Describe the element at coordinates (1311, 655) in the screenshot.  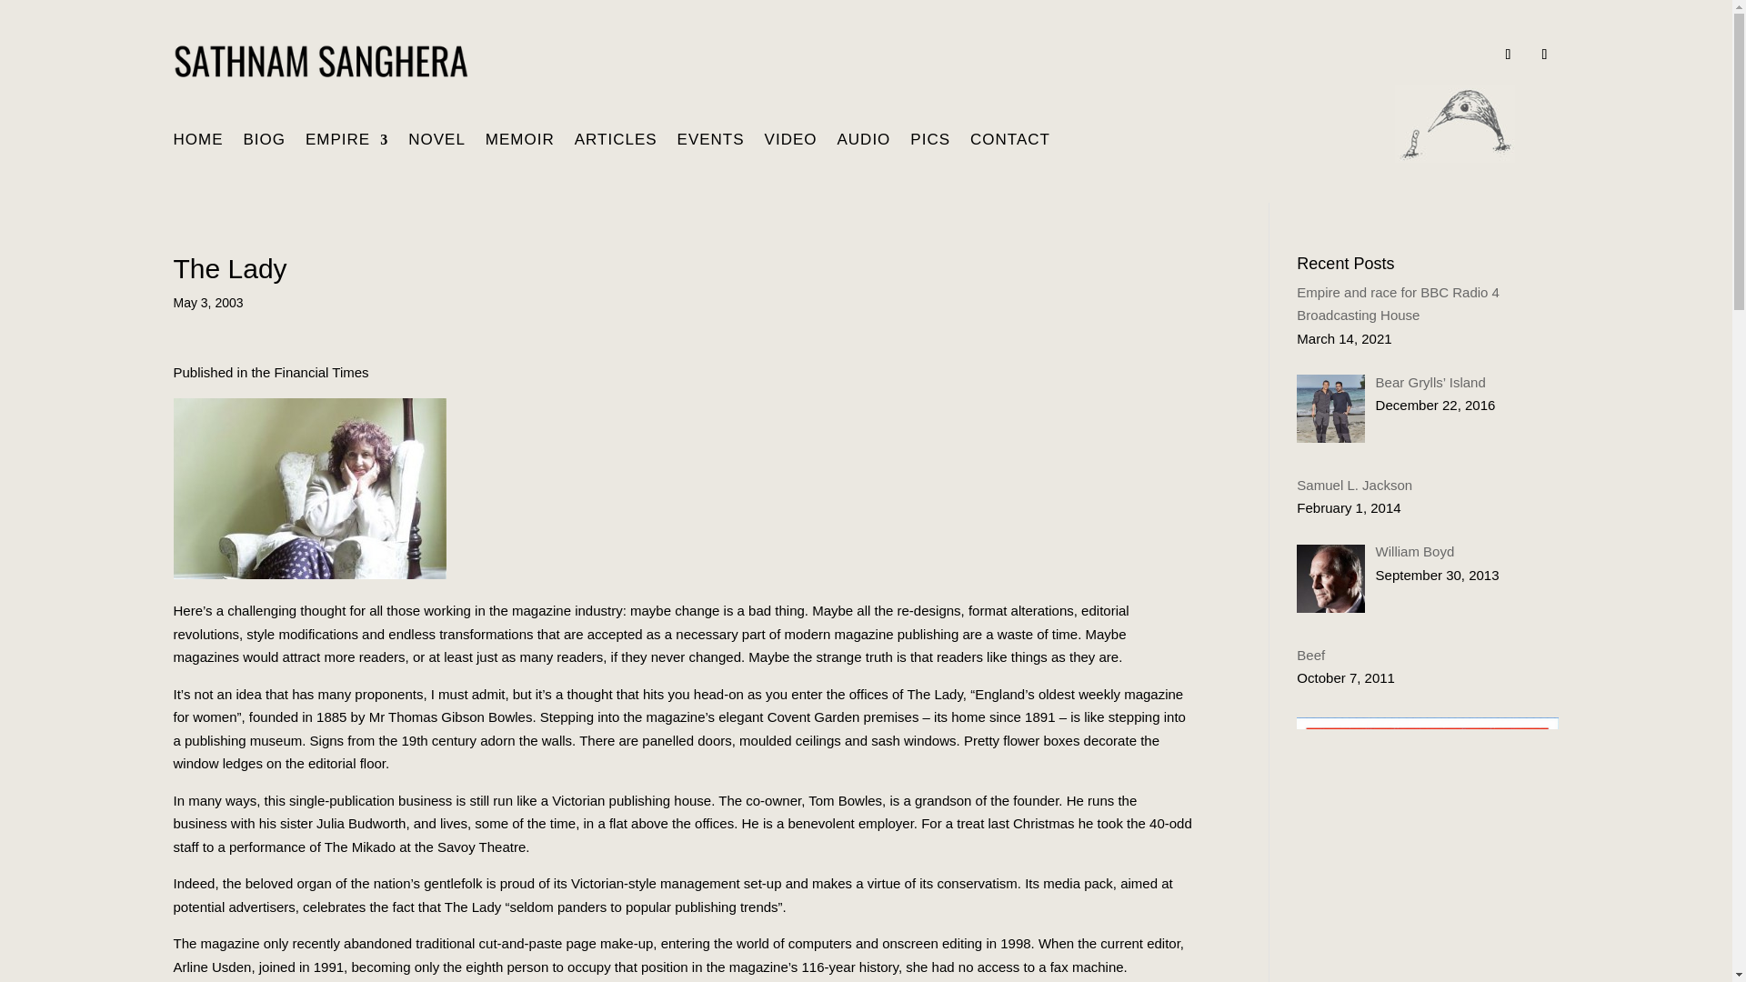
I see `Beef` at that location.